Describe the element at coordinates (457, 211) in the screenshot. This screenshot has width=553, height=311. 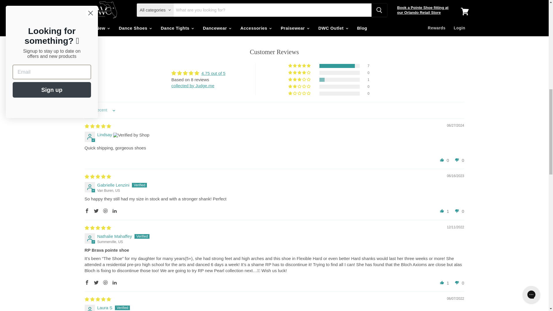
I see `down` at that location.